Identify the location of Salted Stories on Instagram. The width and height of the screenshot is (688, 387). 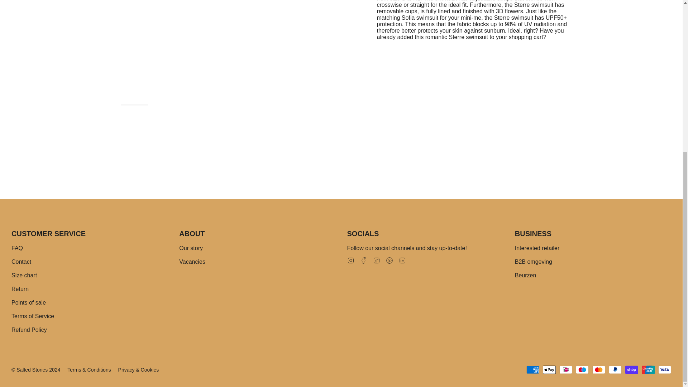
(350, 260).